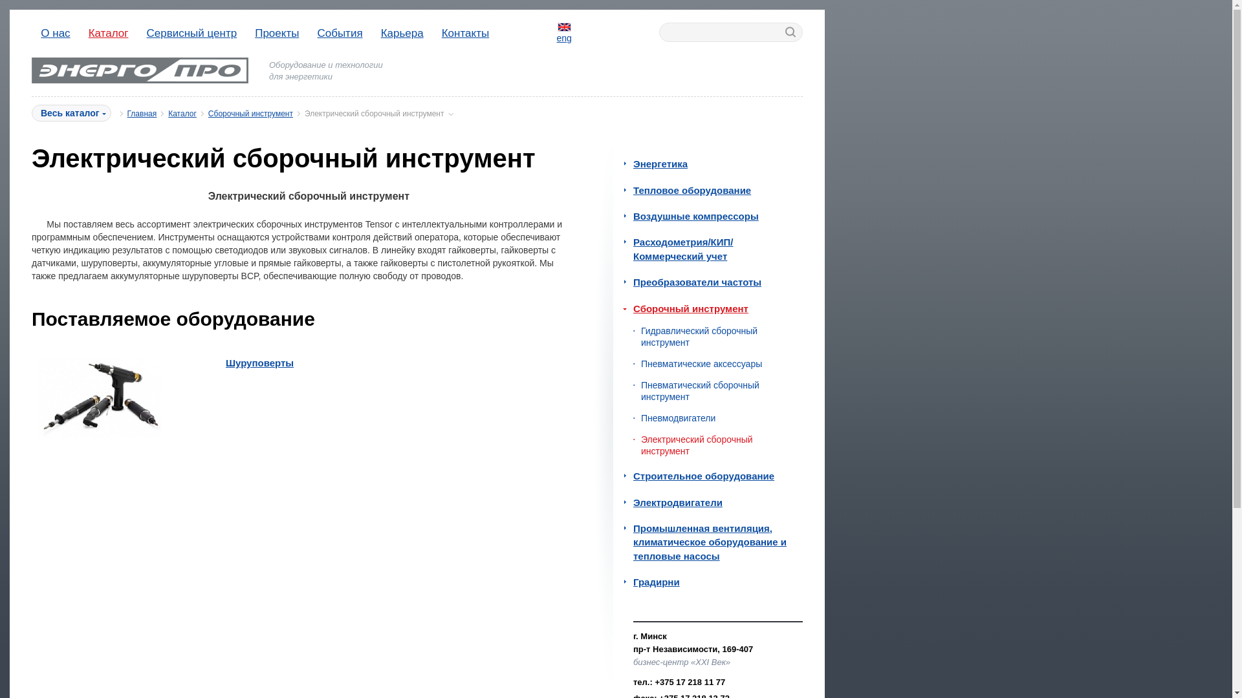 The height and width of the screenshot is (698, 1242). Describe the element at coordinates (564, 33) in the screenshot. I see `eng` at that location.